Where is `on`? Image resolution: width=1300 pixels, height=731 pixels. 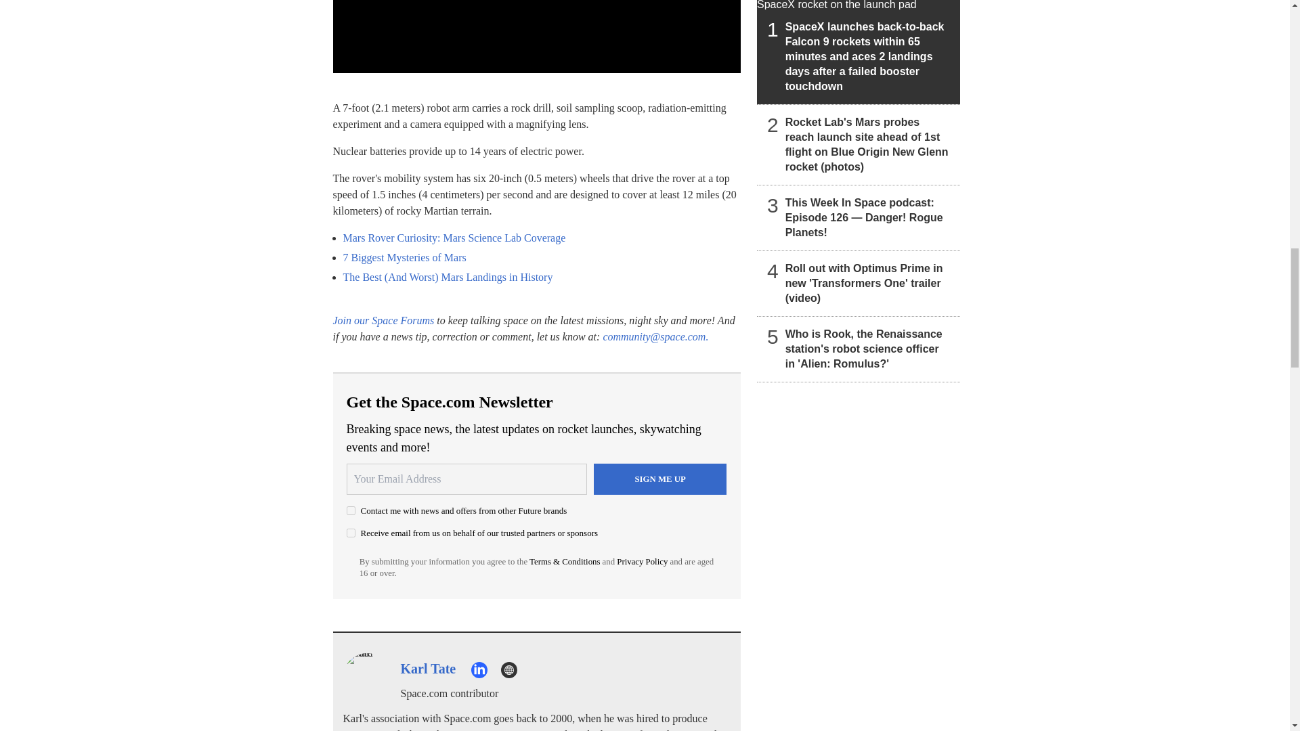
on is located at coordinates (351, 532).